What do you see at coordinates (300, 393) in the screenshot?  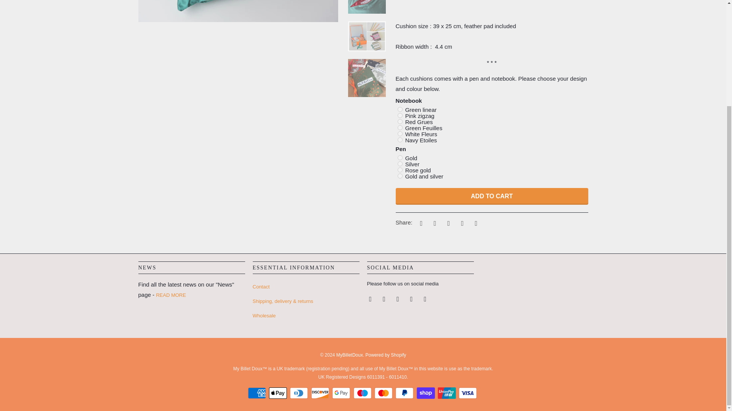 I see `Diners Club` at bounding box center [300, 393].